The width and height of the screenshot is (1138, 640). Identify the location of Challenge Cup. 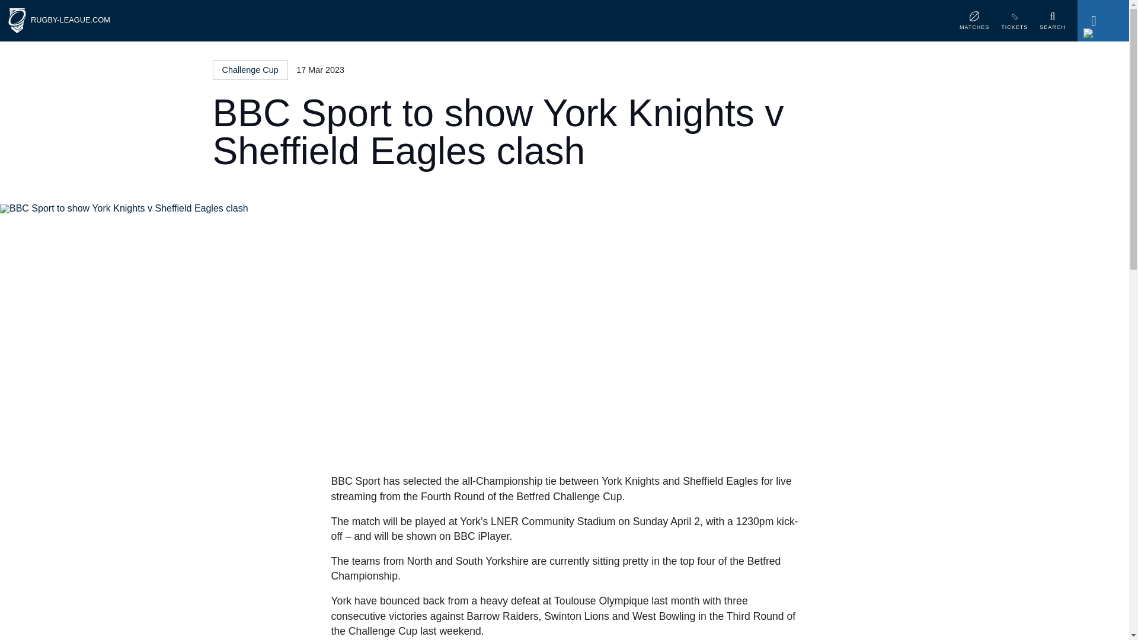
(250, 70).